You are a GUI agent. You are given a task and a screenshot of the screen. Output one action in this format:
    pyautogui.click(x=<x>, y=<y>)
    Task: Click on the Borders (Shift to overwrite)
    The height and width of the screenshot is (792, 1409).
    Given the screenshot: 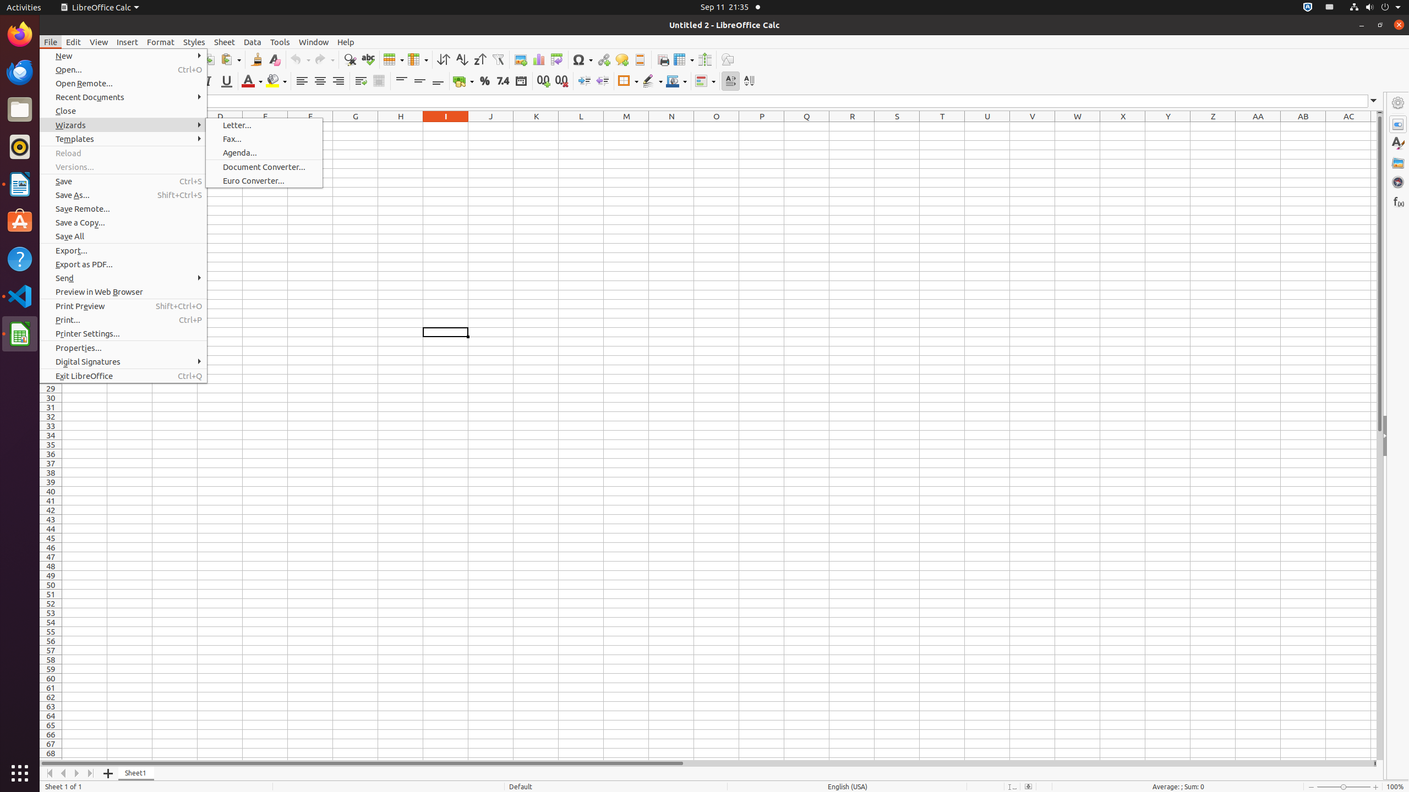 What is the action you would take?
    pyautogui.click(x=628, y=81)
    